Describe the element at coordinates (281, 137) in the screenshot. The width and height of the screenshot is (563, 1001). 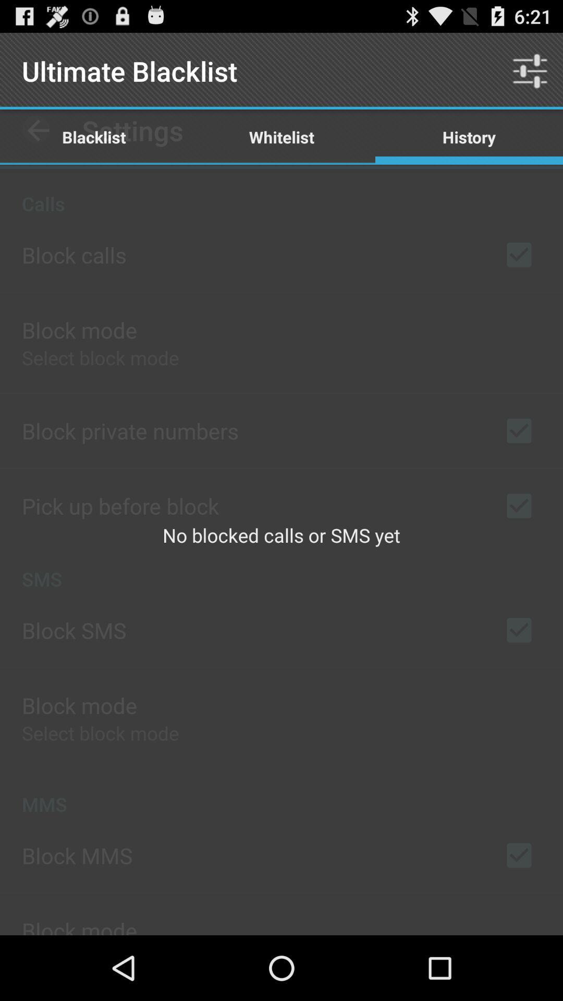
I see `turn off item to the right of the blacklist item` at that location.